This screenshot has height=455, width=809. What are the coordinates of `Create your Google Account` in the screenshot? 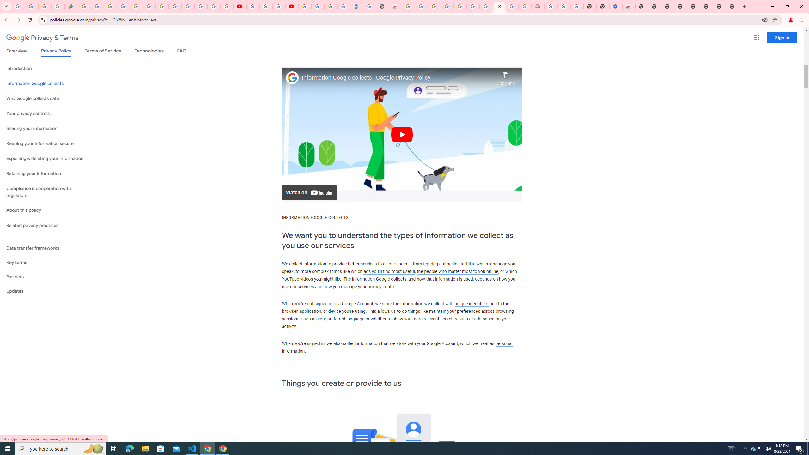 It's located at (421, 6).